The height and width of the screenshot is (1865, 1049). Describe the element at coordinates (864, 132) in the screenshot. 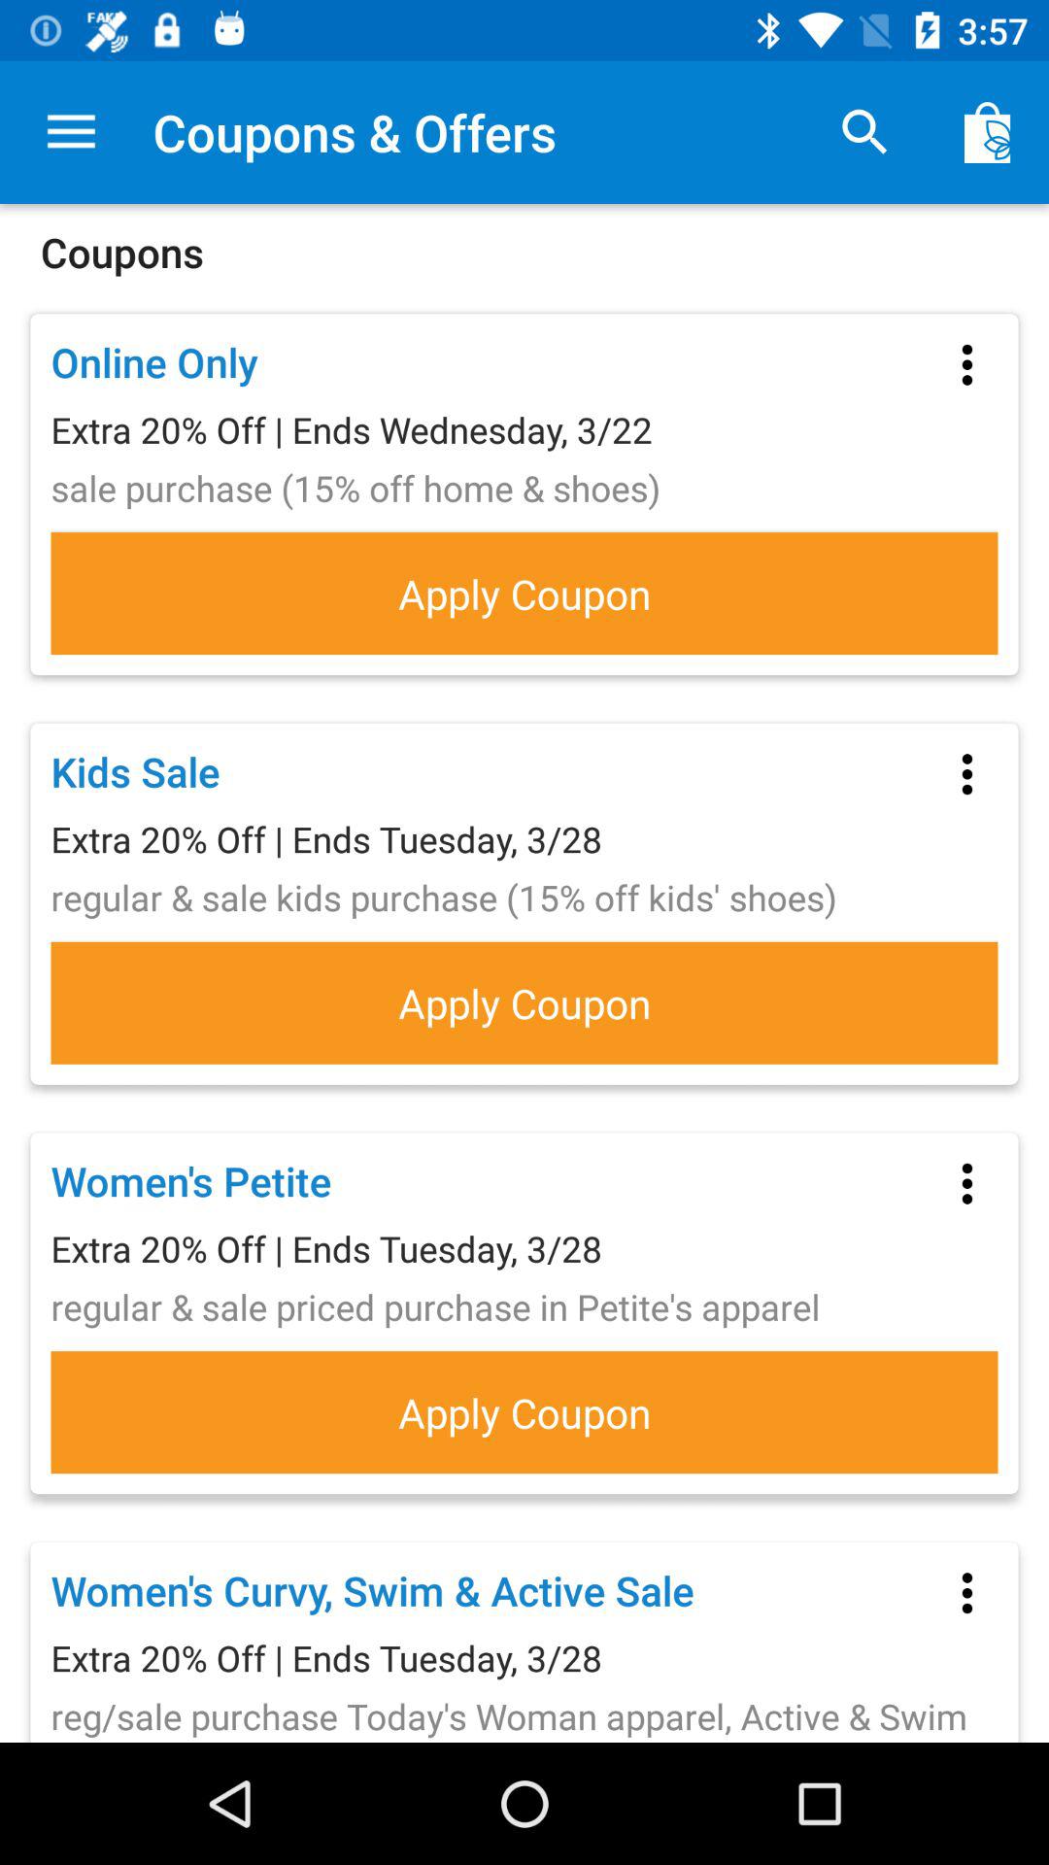

I see `choose the icon to the right of the coupons & offers icon` at that location.